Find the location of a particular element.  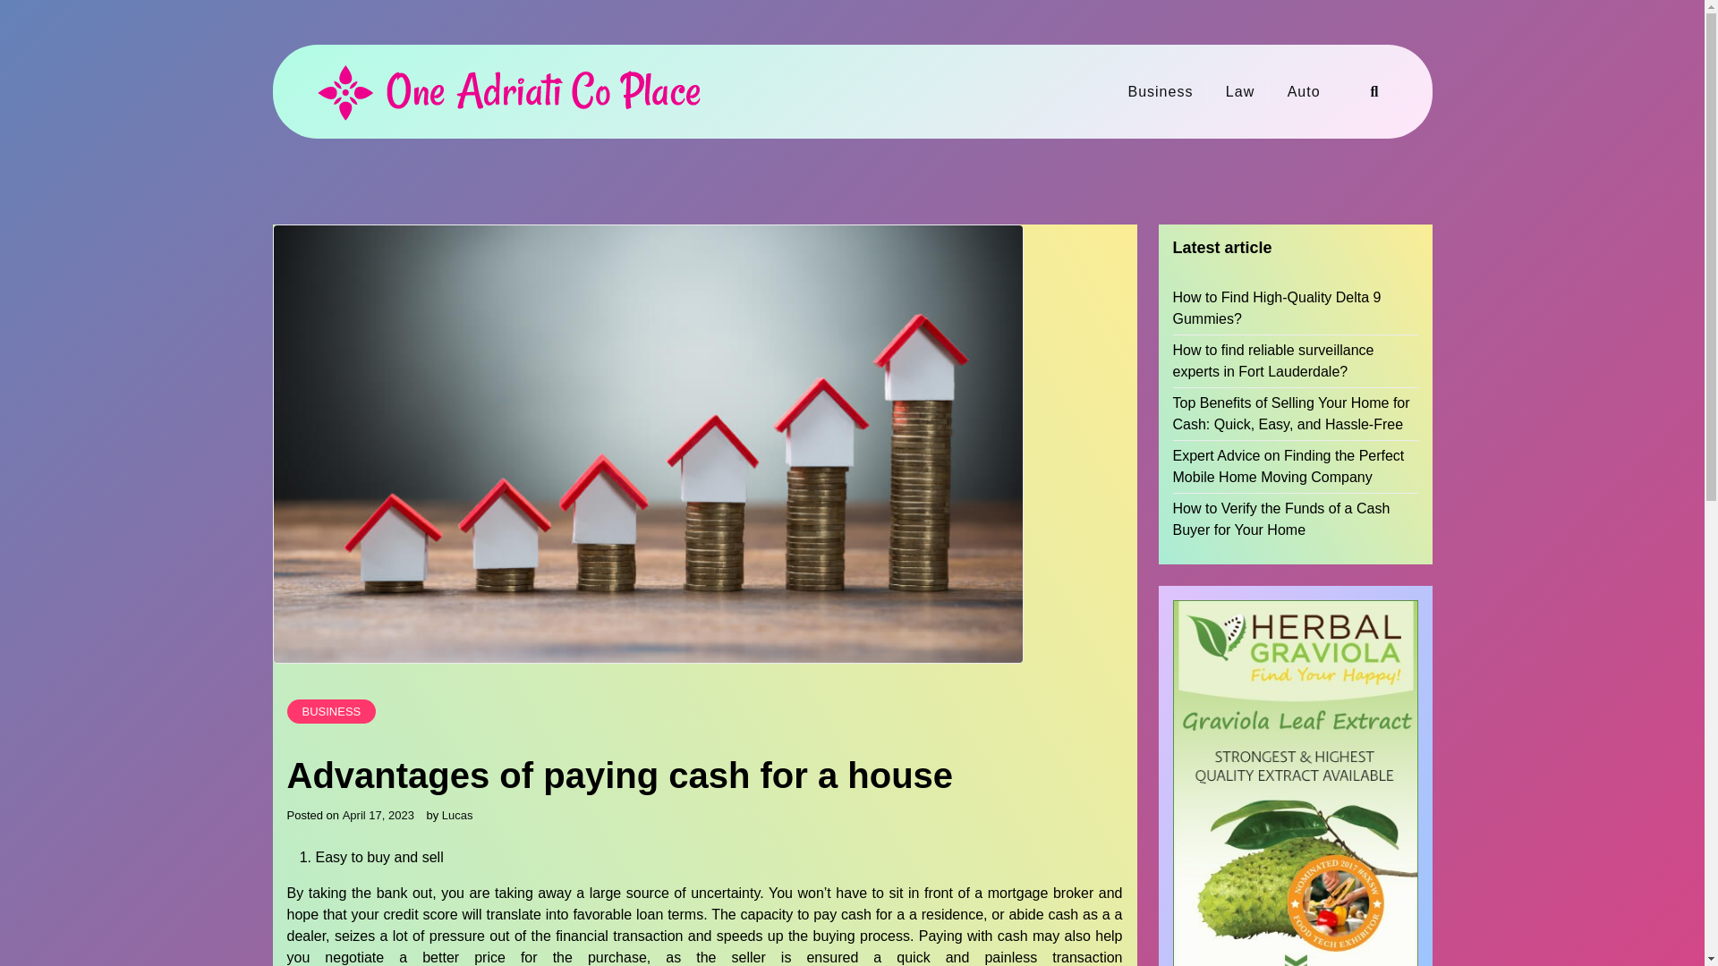

Business is located at coordinates (1160, 91).